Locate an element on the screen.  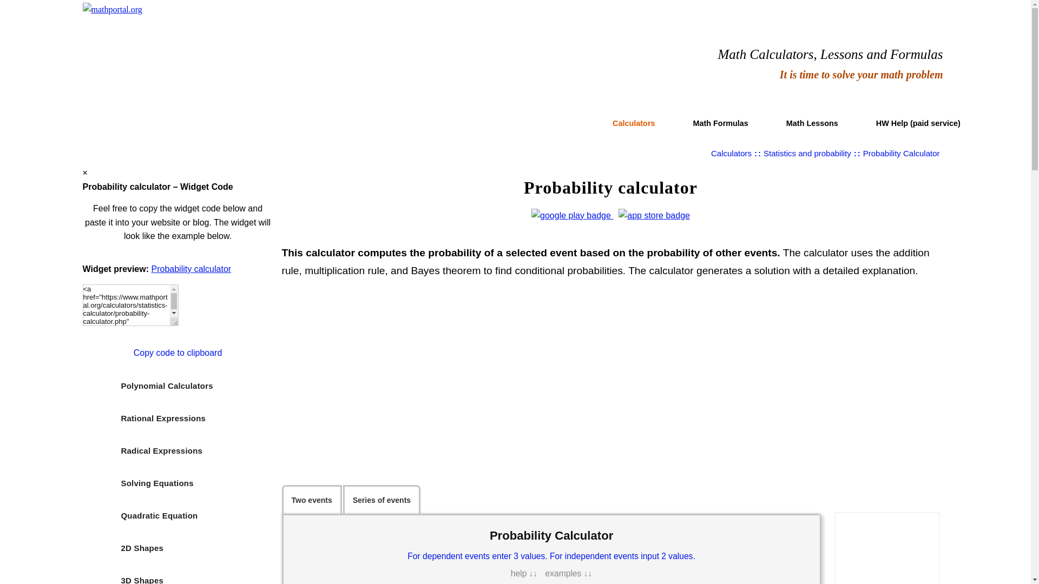
Math Formulas is located at coordinates (804, 8).